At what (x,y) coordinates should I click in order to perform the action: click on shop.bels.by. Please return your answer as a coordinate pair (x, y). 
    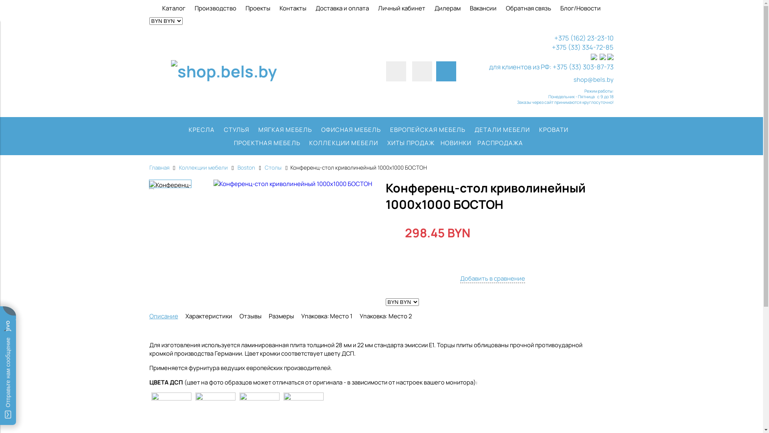
    Looking at the image, I should click on (224, 71).